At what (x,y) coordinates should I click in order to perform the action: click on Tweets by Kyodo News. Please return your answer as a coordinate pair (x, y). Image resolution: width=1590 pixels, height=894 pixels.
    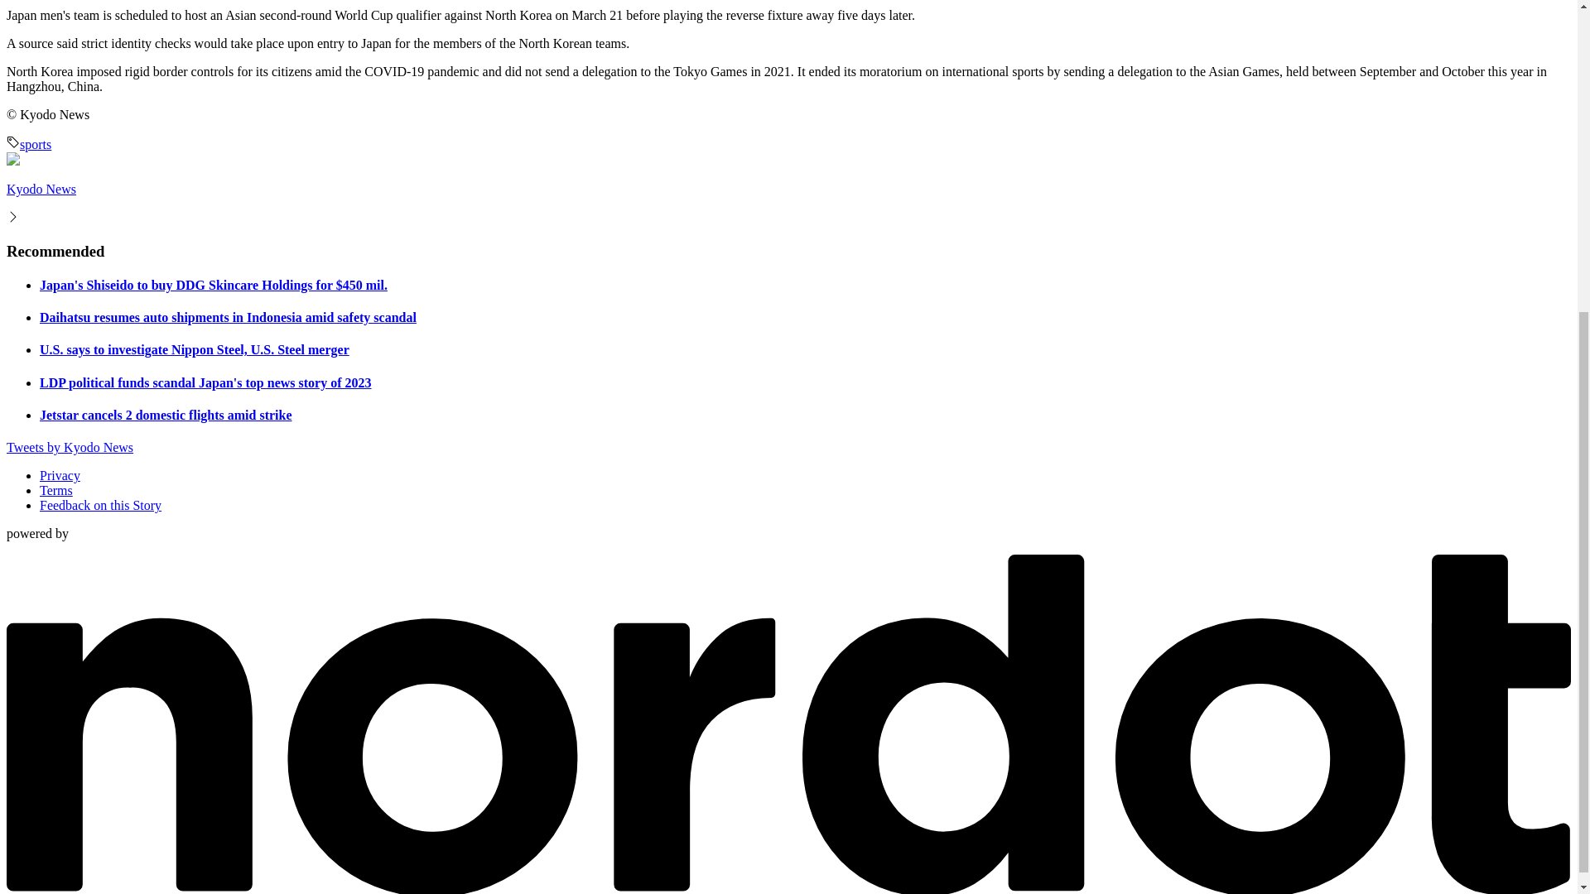
    Looking at the image, I should click on (70, 447).